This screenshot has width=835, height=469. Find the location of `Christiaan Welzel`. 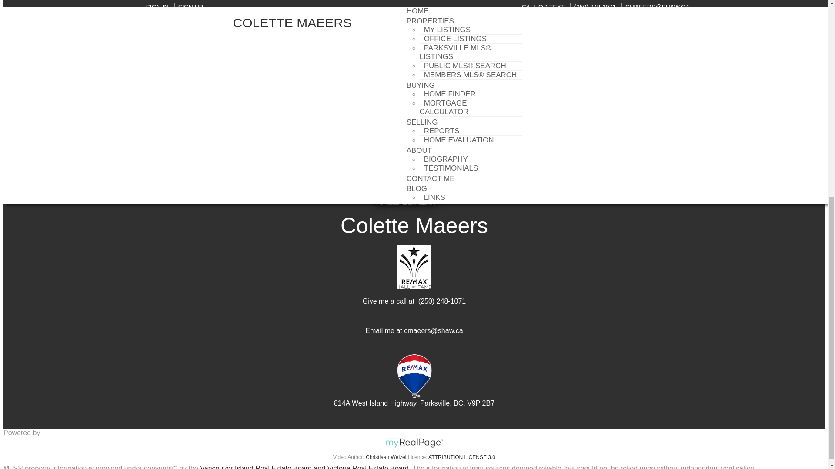

Christiaan Welzel is located at coordinates (385, 457).